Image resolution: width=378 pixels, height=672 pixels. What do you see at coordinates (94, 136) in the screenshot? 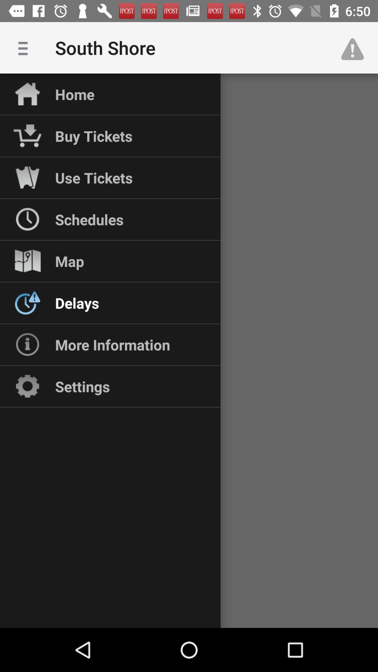
I see `tap the buy tickets item` at bounding box center [94, 136].